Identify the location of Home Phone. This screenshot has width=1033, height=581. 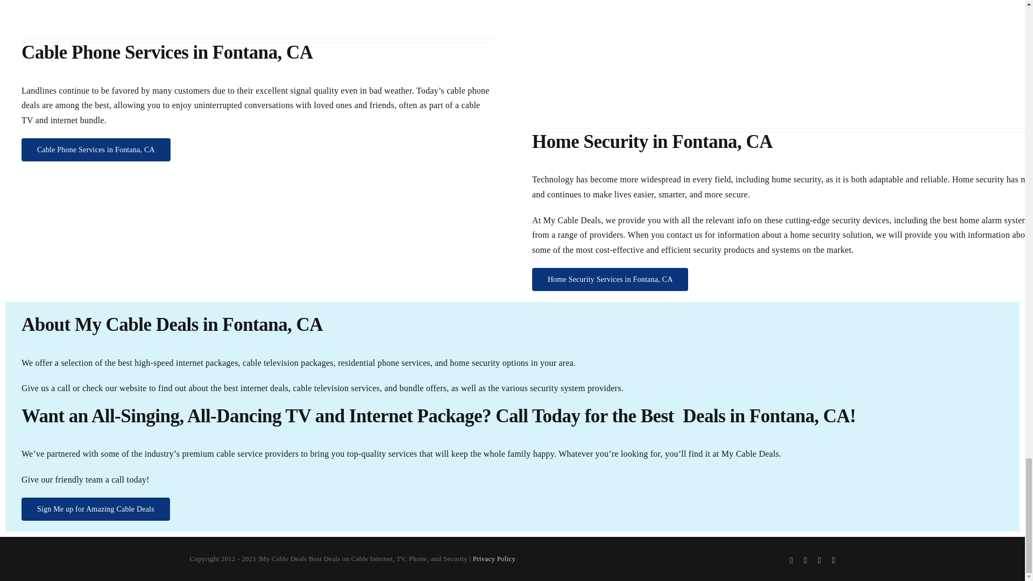
(257, 16).